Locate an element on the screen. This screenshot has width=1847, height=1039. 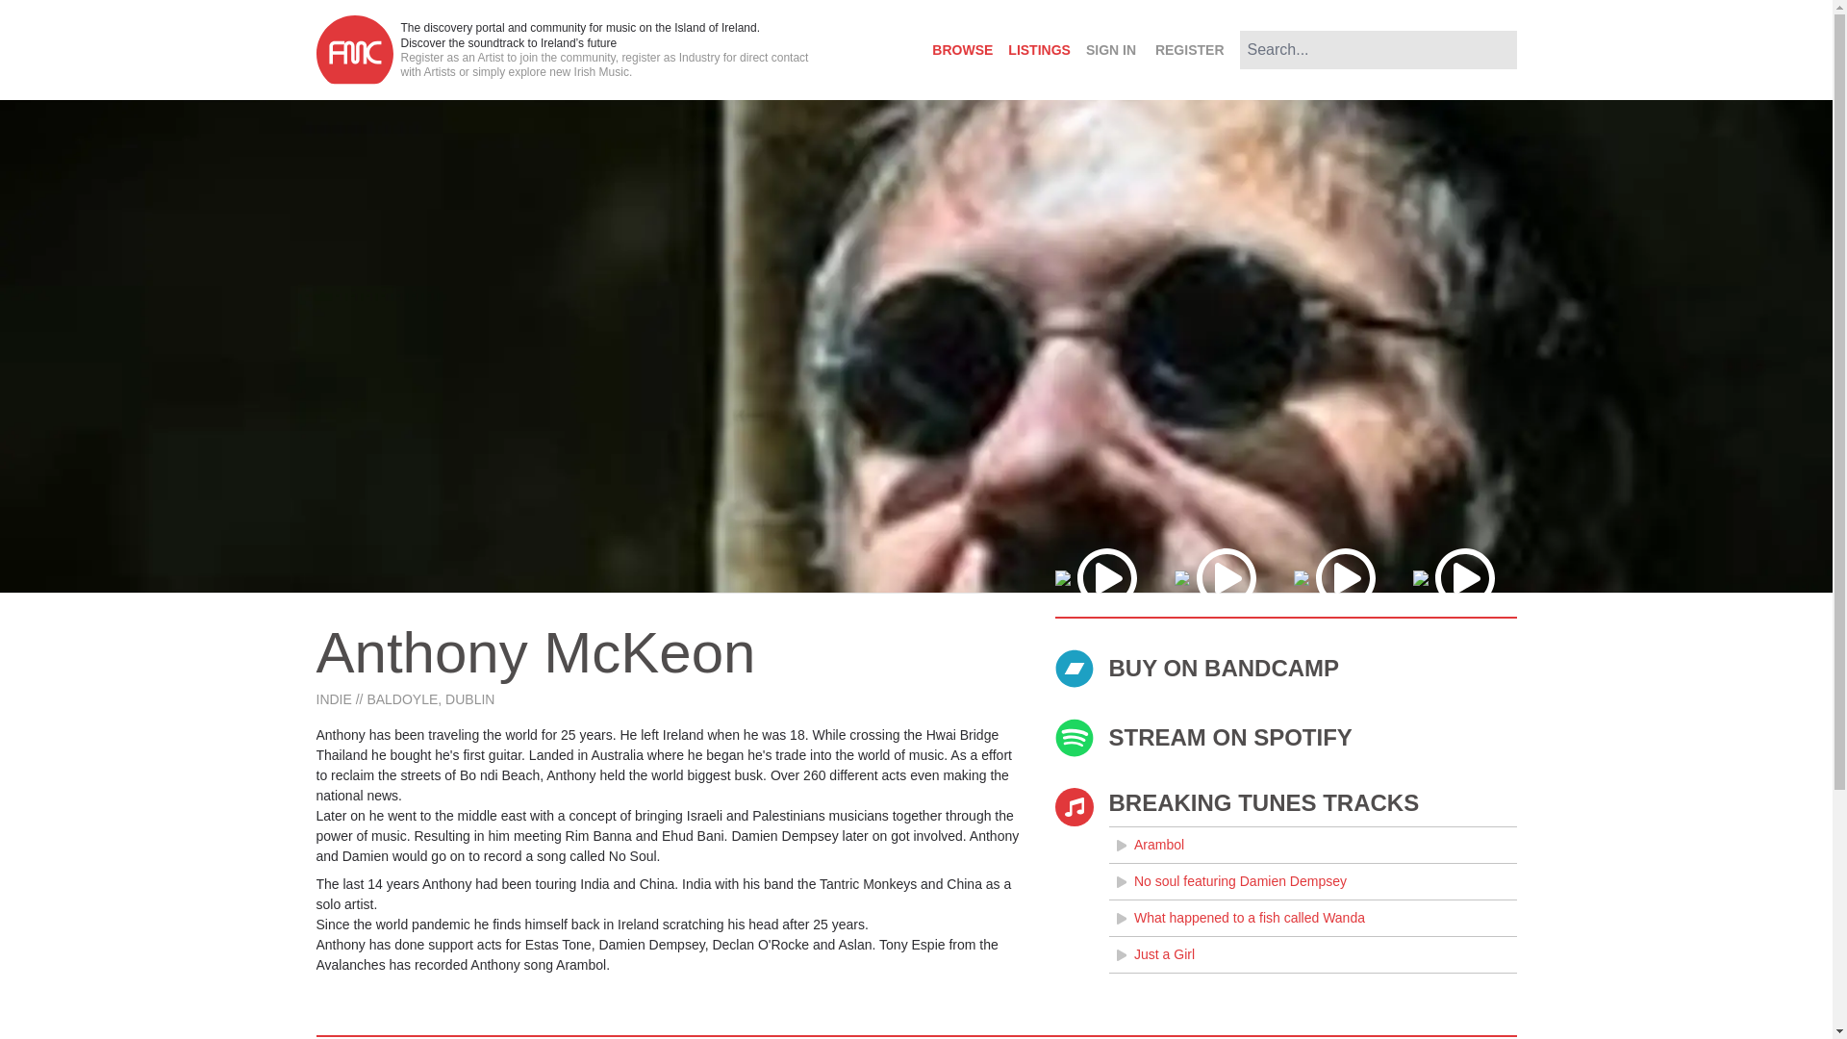
SIGN IN is located at coordinates (1110, 50).